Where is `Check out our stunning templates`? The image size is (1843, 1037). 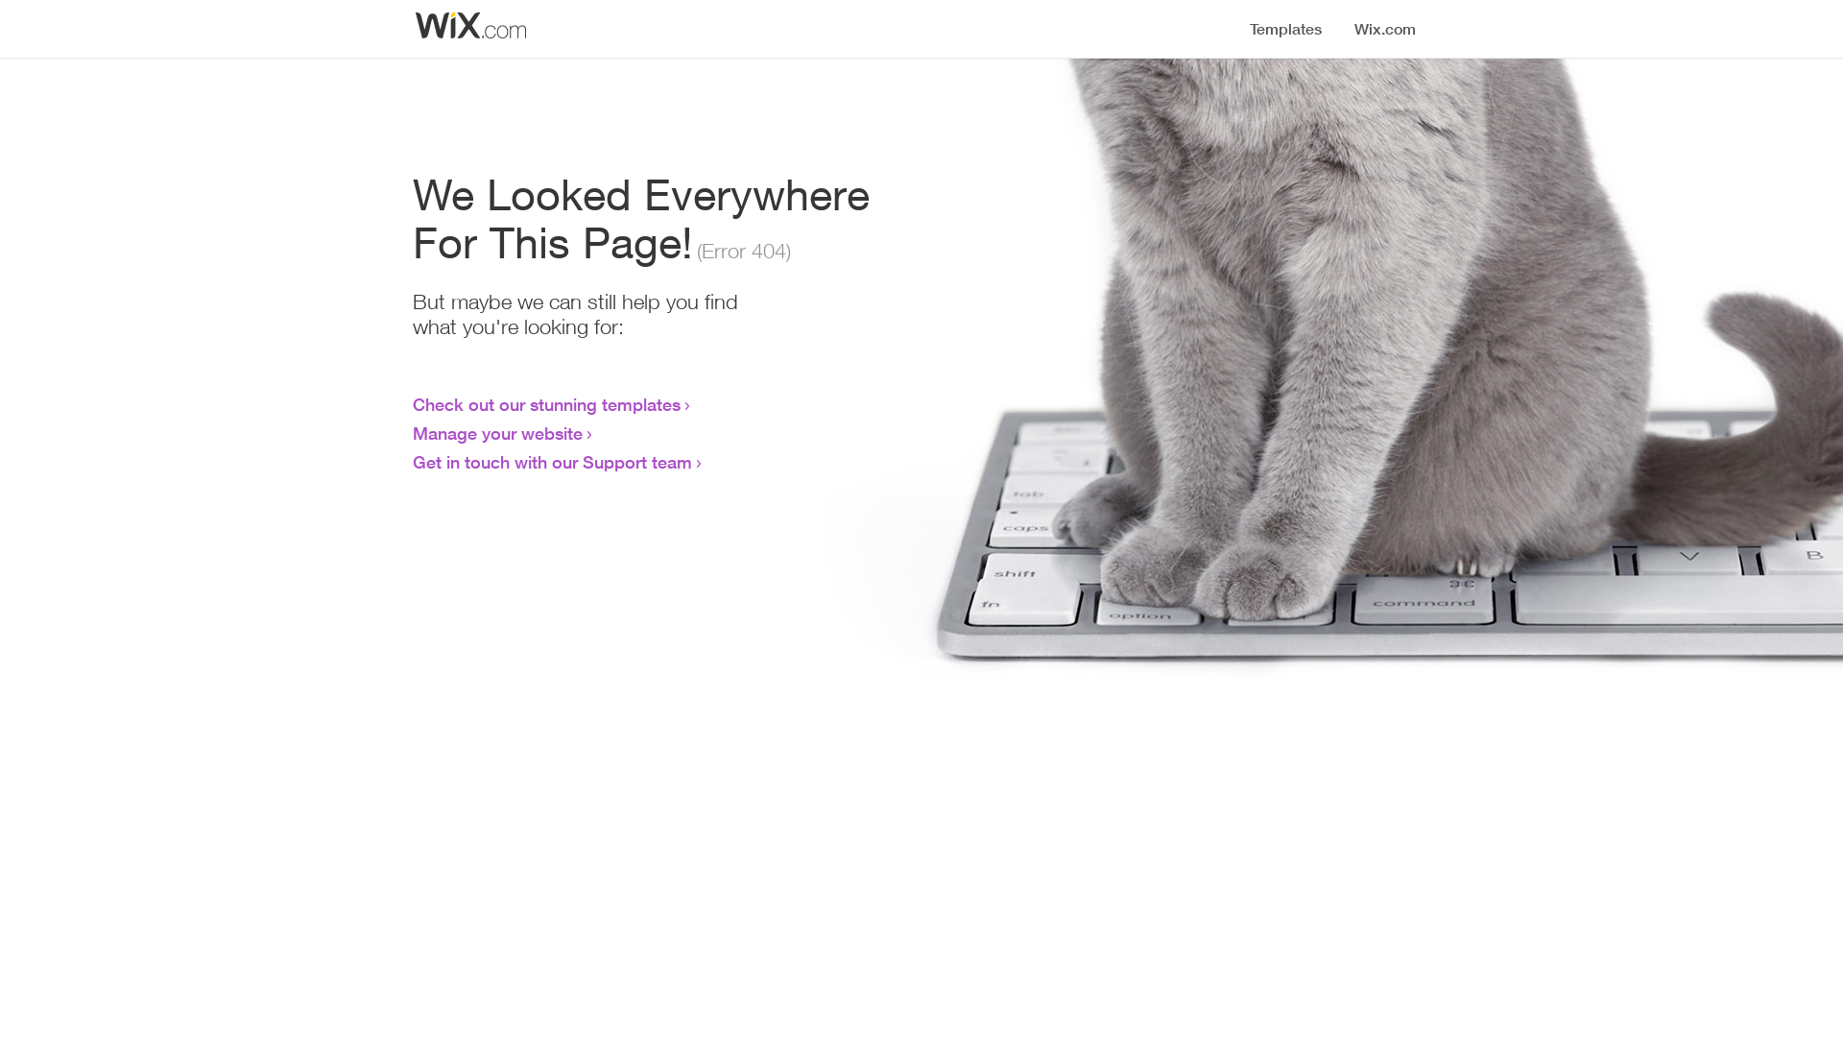
Check out our stunning templates is located at coordinates (547, 404).